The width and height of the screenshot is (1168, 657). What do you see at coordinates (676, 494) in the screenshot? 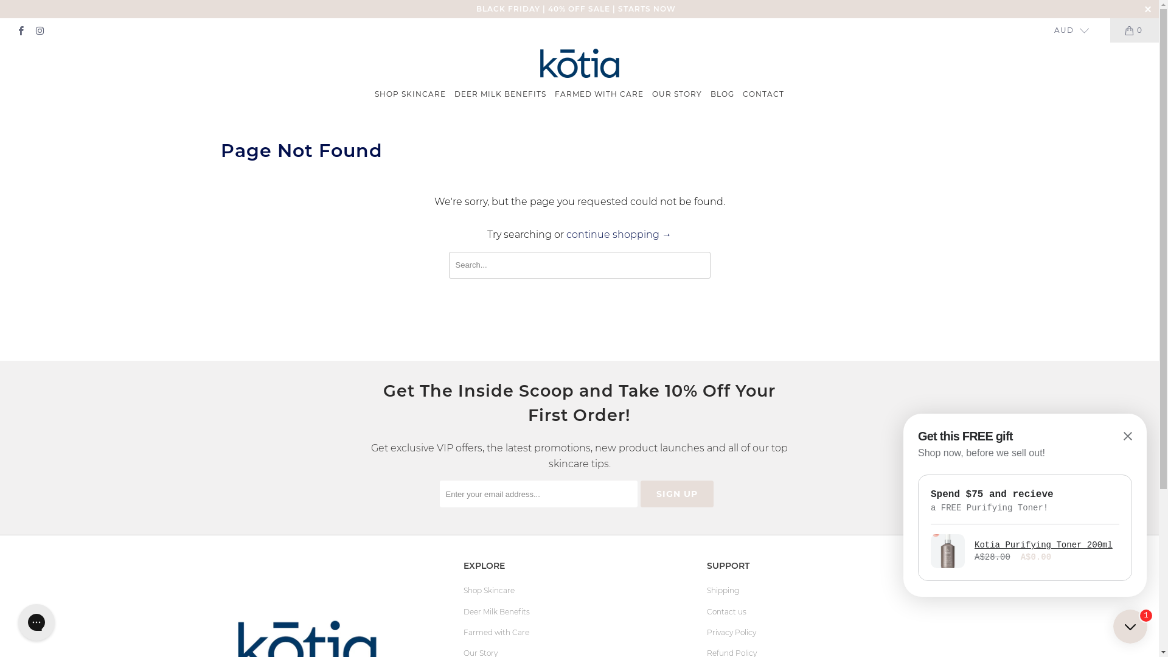
I see `Sign Up` at bounding box center [676, 494].